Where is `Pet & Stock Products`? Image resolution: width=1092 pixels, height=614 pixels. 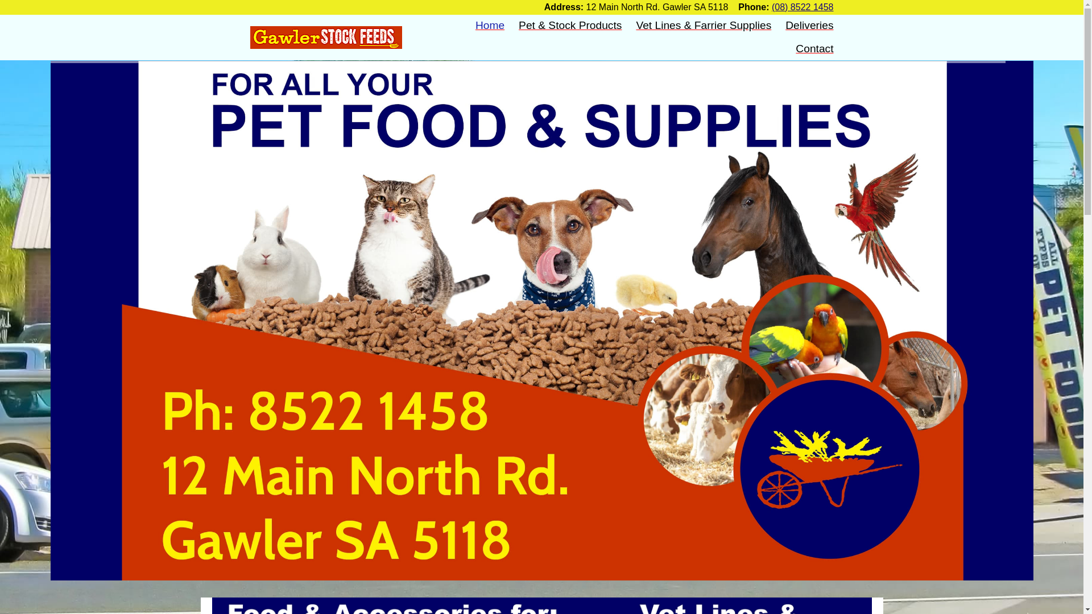 Pet & Stock Products is located at coordinates (570, 26).